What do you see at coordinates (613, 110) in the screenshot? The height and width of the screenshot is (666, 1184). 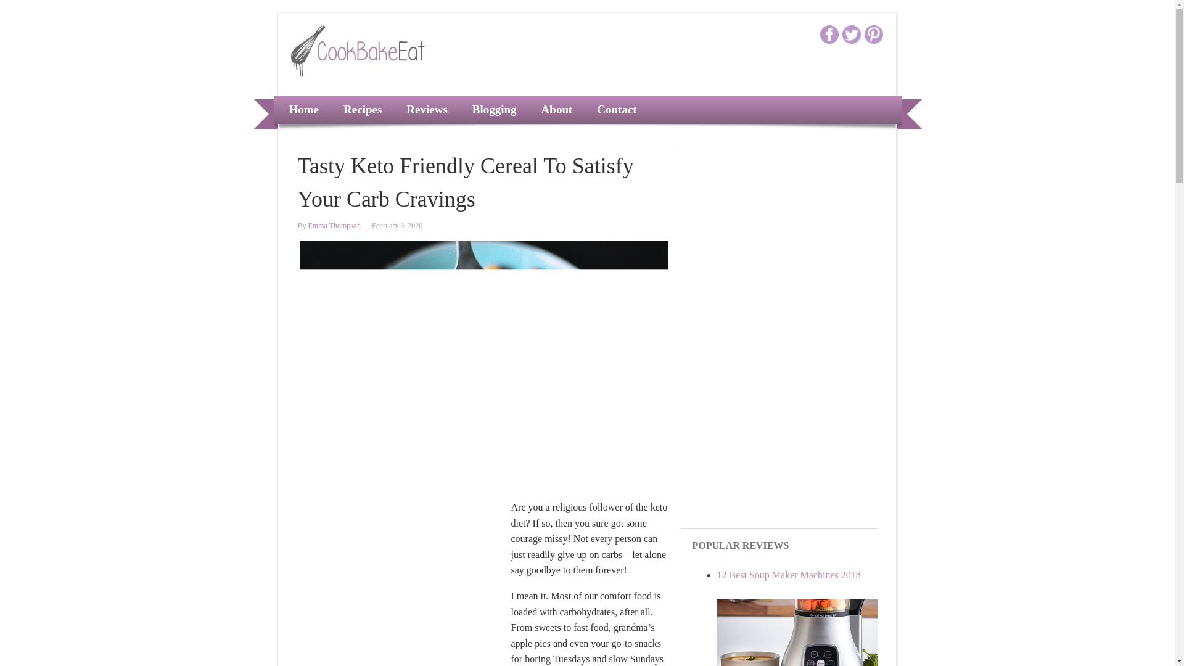 I see `Contact` at bounding box center [613, 110].